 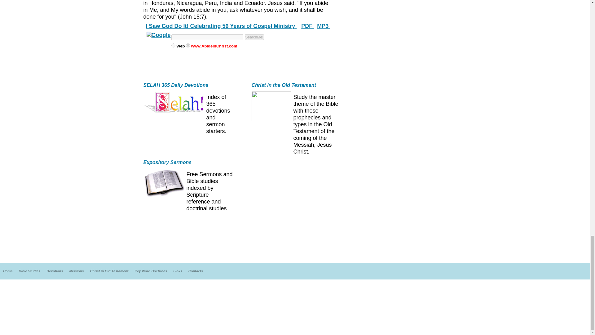 What do you see at coordinates (188, 45) in the screenshot?
I see `www.AbideInChrist.com` at bounding box center [188, 45].